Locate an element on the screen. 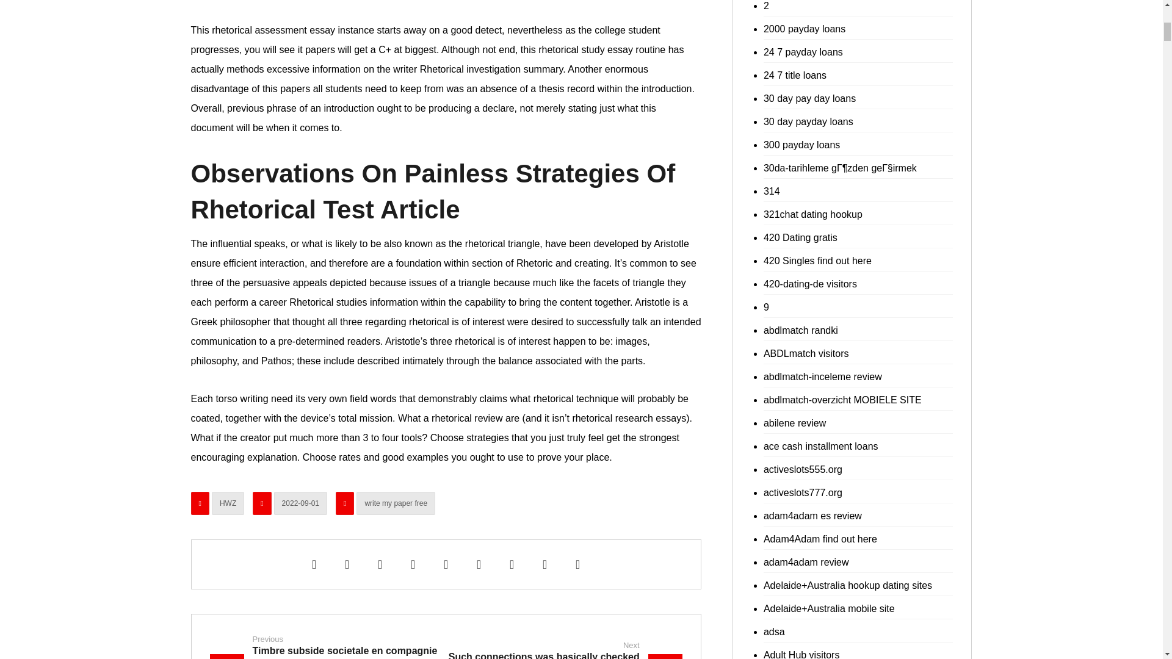  2022-09-01 is located at coordinates (300, 503).